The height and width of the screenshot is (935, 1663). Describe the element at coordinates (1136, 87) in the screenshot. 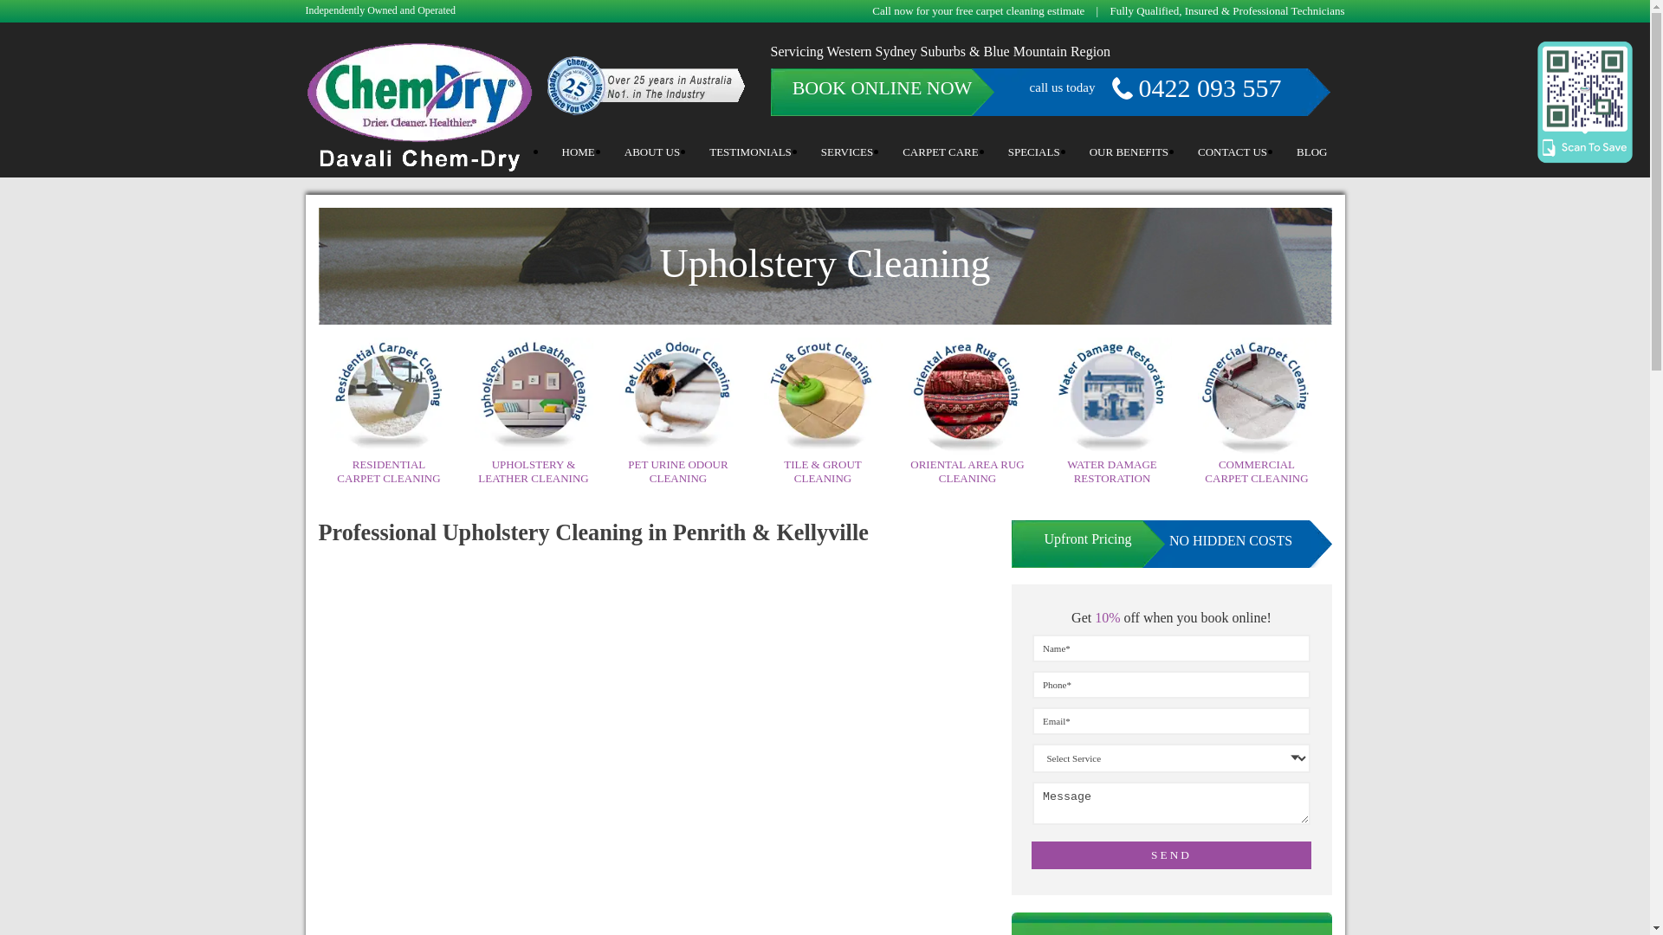

I see `call us today0422 093 557` at that location.